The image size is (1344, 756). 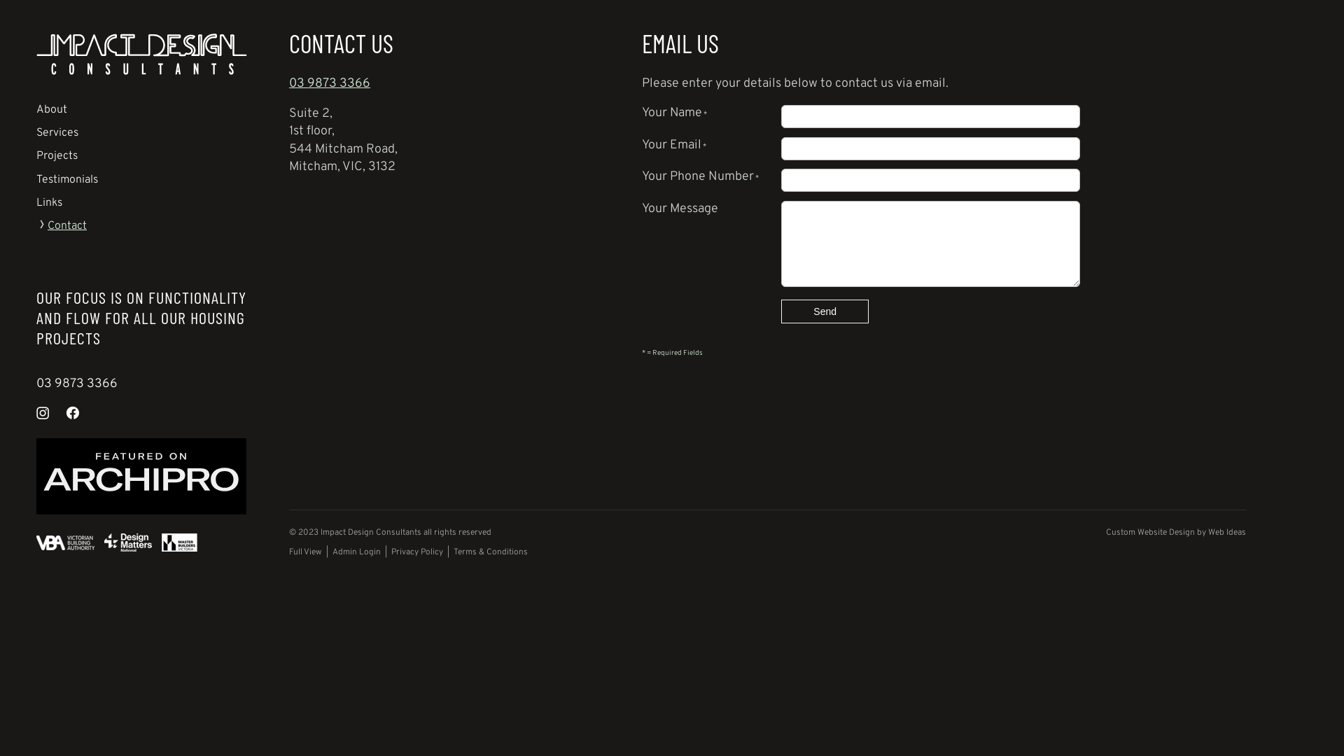 I want to click on Testimonials, so click(x=67, y=180).